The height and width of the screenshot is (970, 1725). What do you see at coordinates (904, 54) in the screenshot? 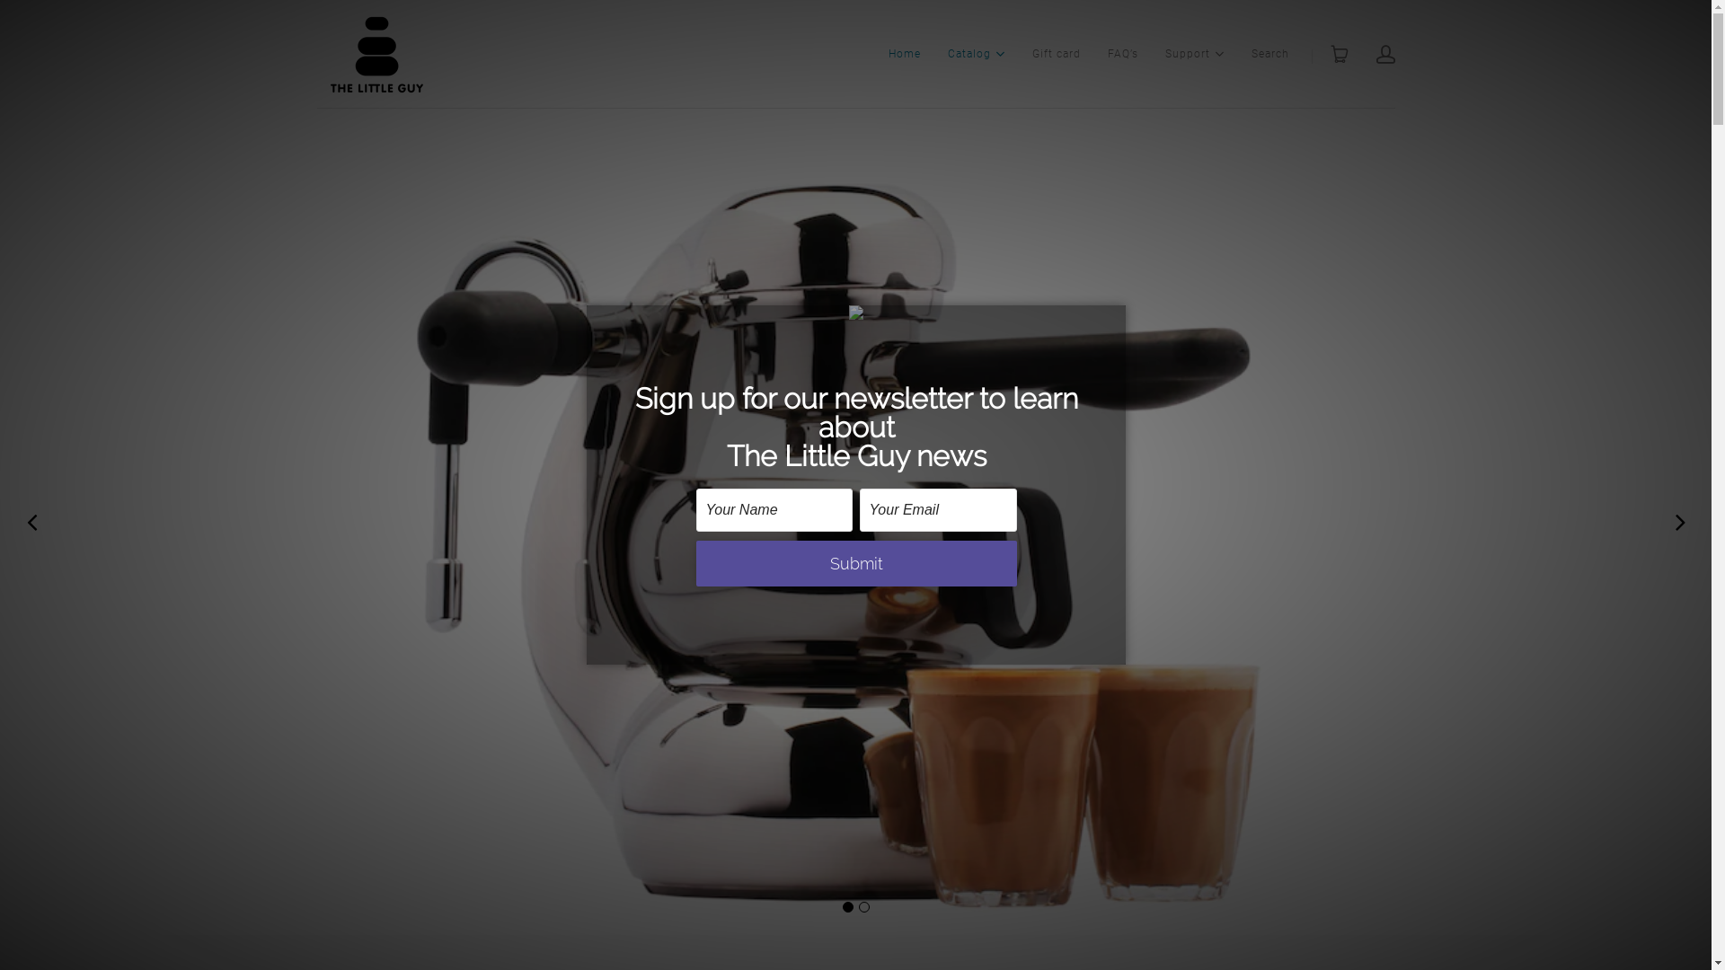
I see `Home` at bounding box center [904, 54].